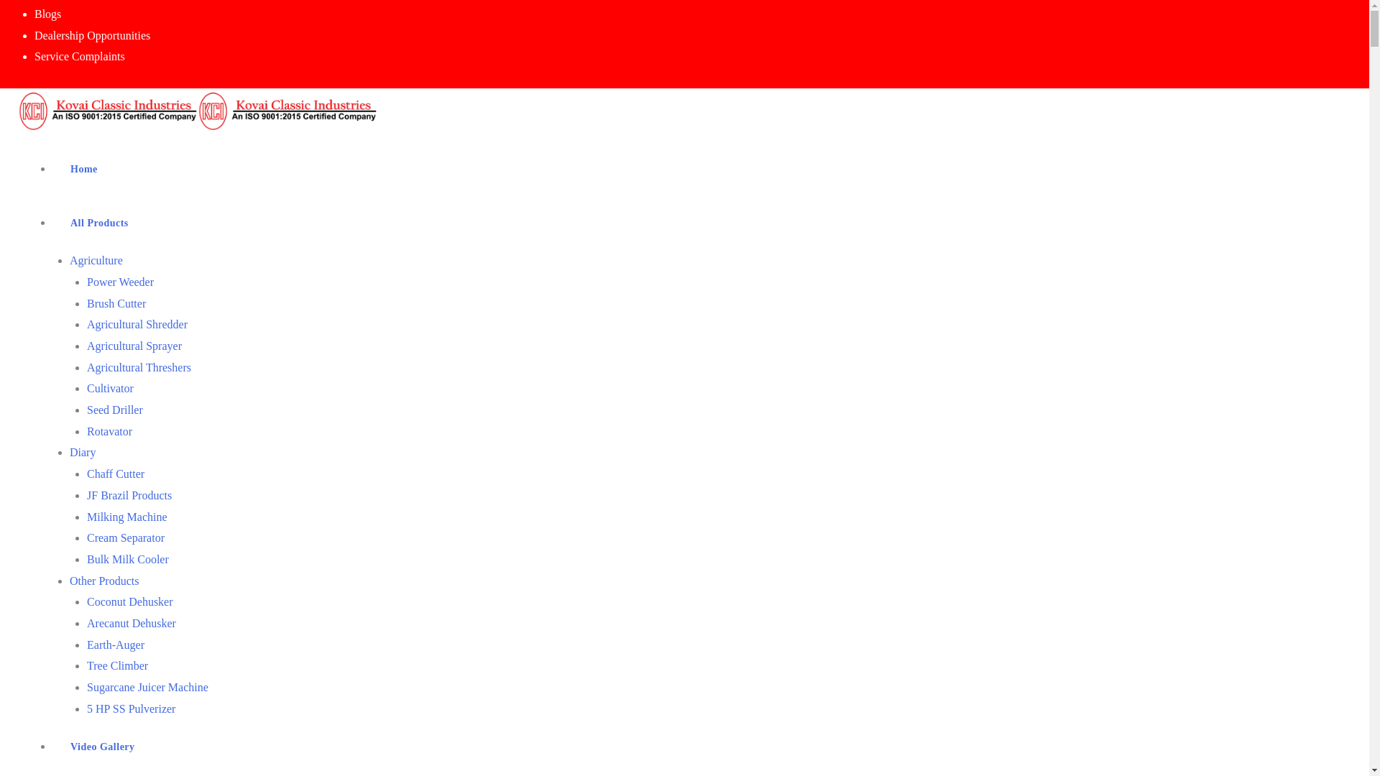 The image size is (1380, 776). Describe the element at coordinates (125, 537) in the screenshot. I see `Cream Separator` at that location.